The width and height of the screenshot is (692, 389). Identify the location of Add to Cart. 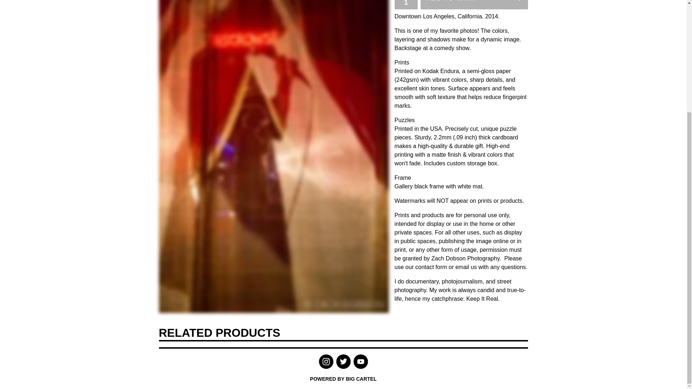
(474, 4).